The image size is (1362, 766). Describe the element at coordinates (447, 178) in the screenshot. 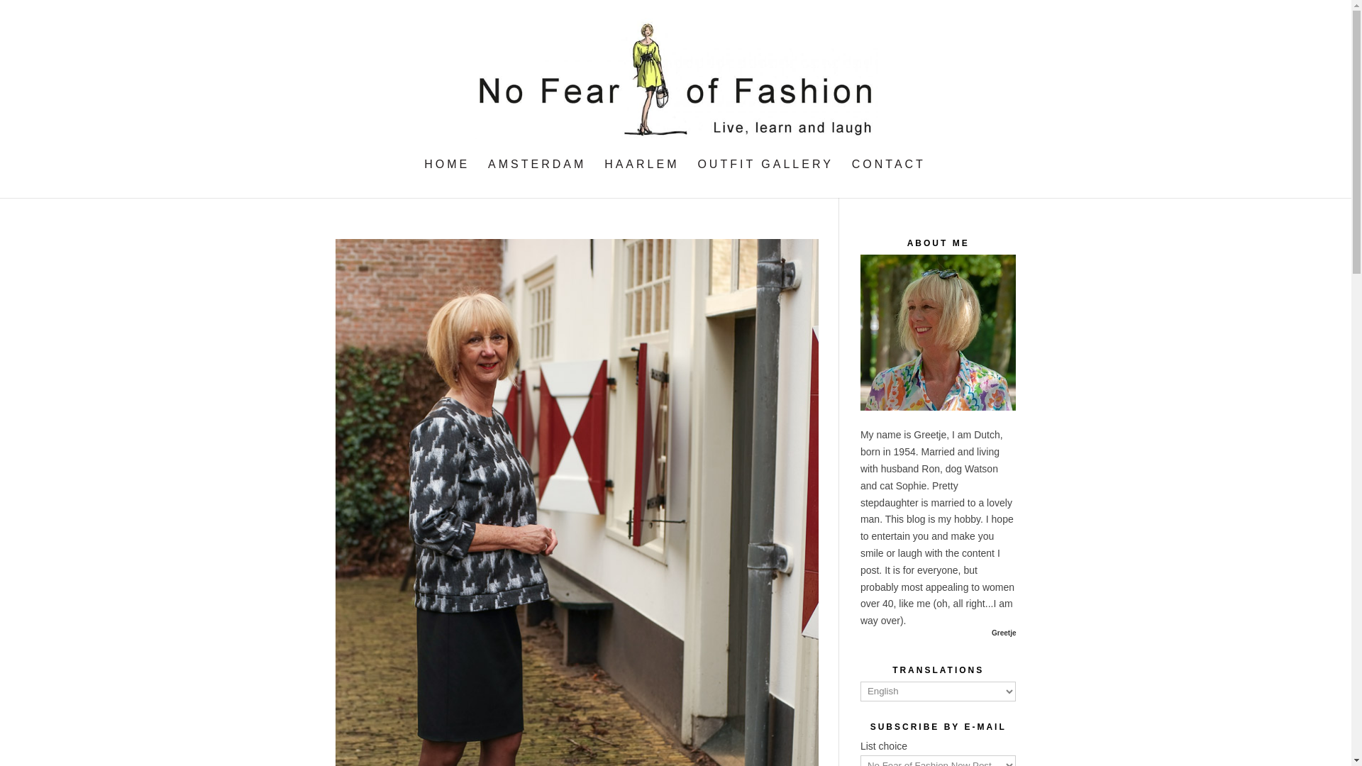

I see `HOME` at that location.